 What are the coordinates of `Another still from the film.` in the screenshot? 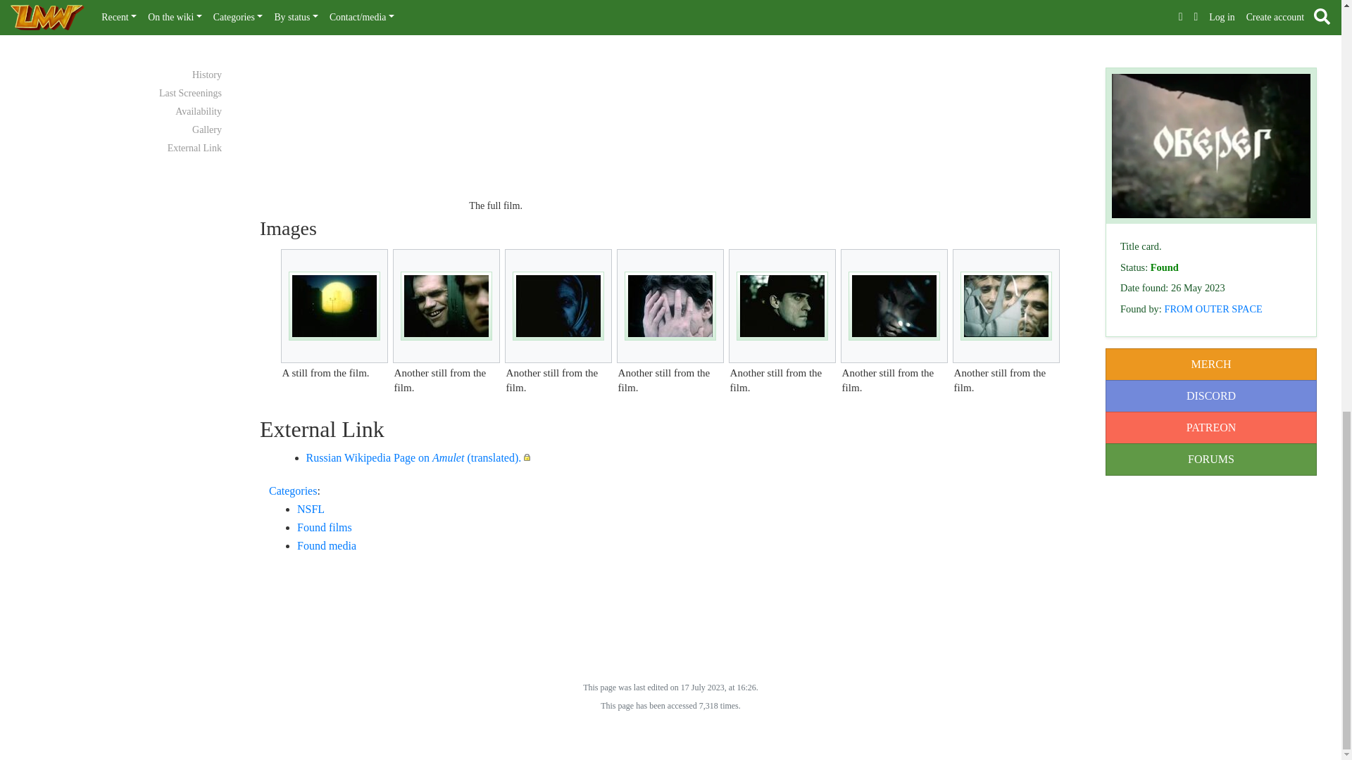 It's located at (894, 305).